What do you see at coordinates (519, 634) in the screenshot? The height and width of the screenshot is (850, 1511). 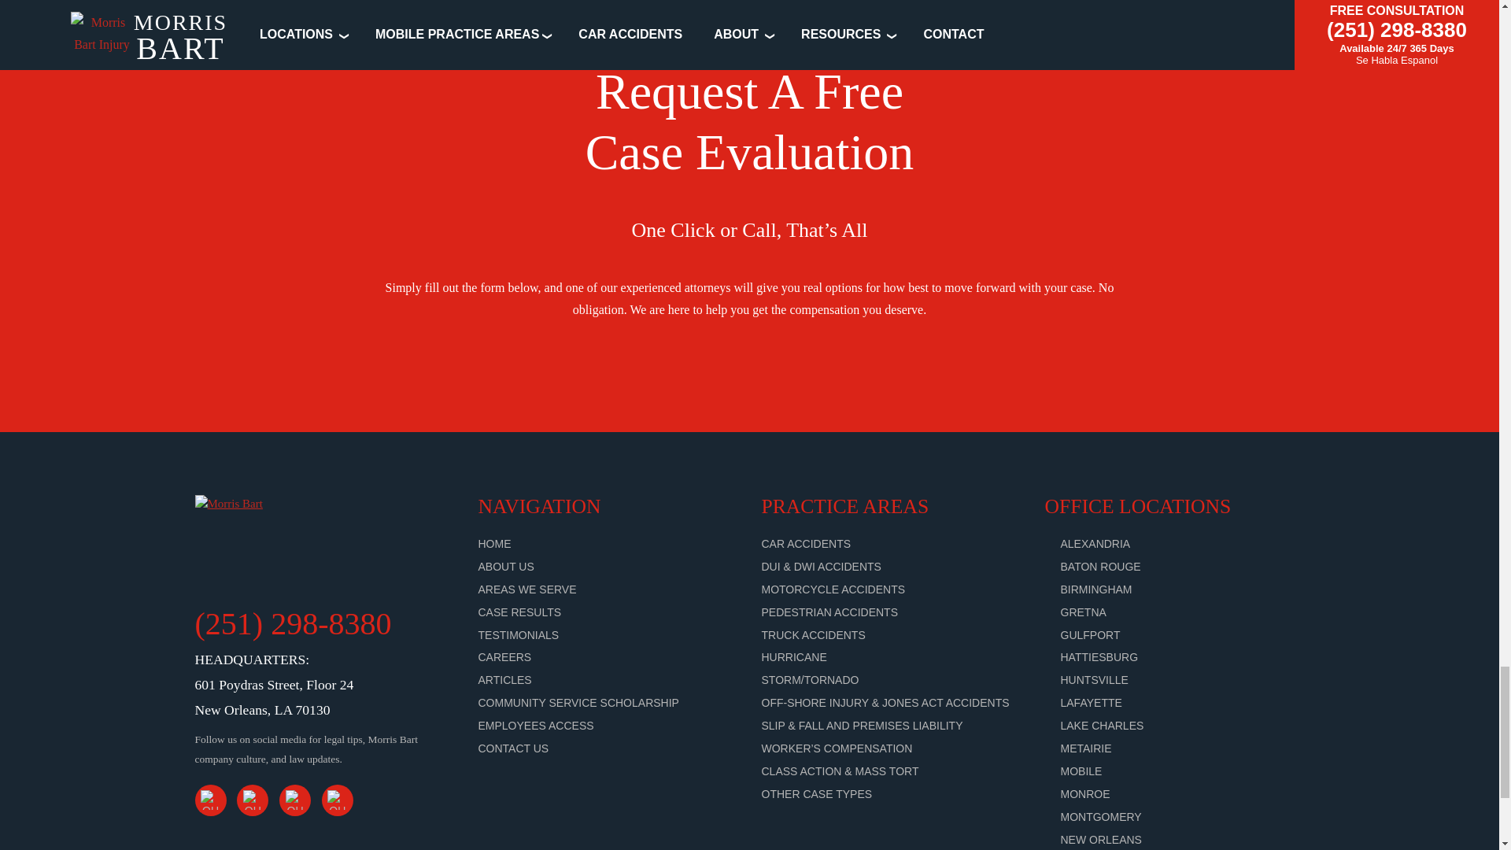 I see `Testimonials` at bounding box center [519, 634].